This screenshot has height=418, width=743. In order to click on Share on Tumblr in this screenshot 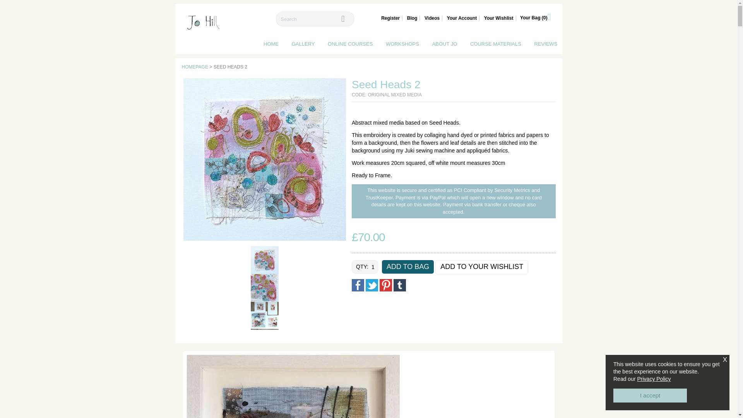, I will do `click(399, 285)`.